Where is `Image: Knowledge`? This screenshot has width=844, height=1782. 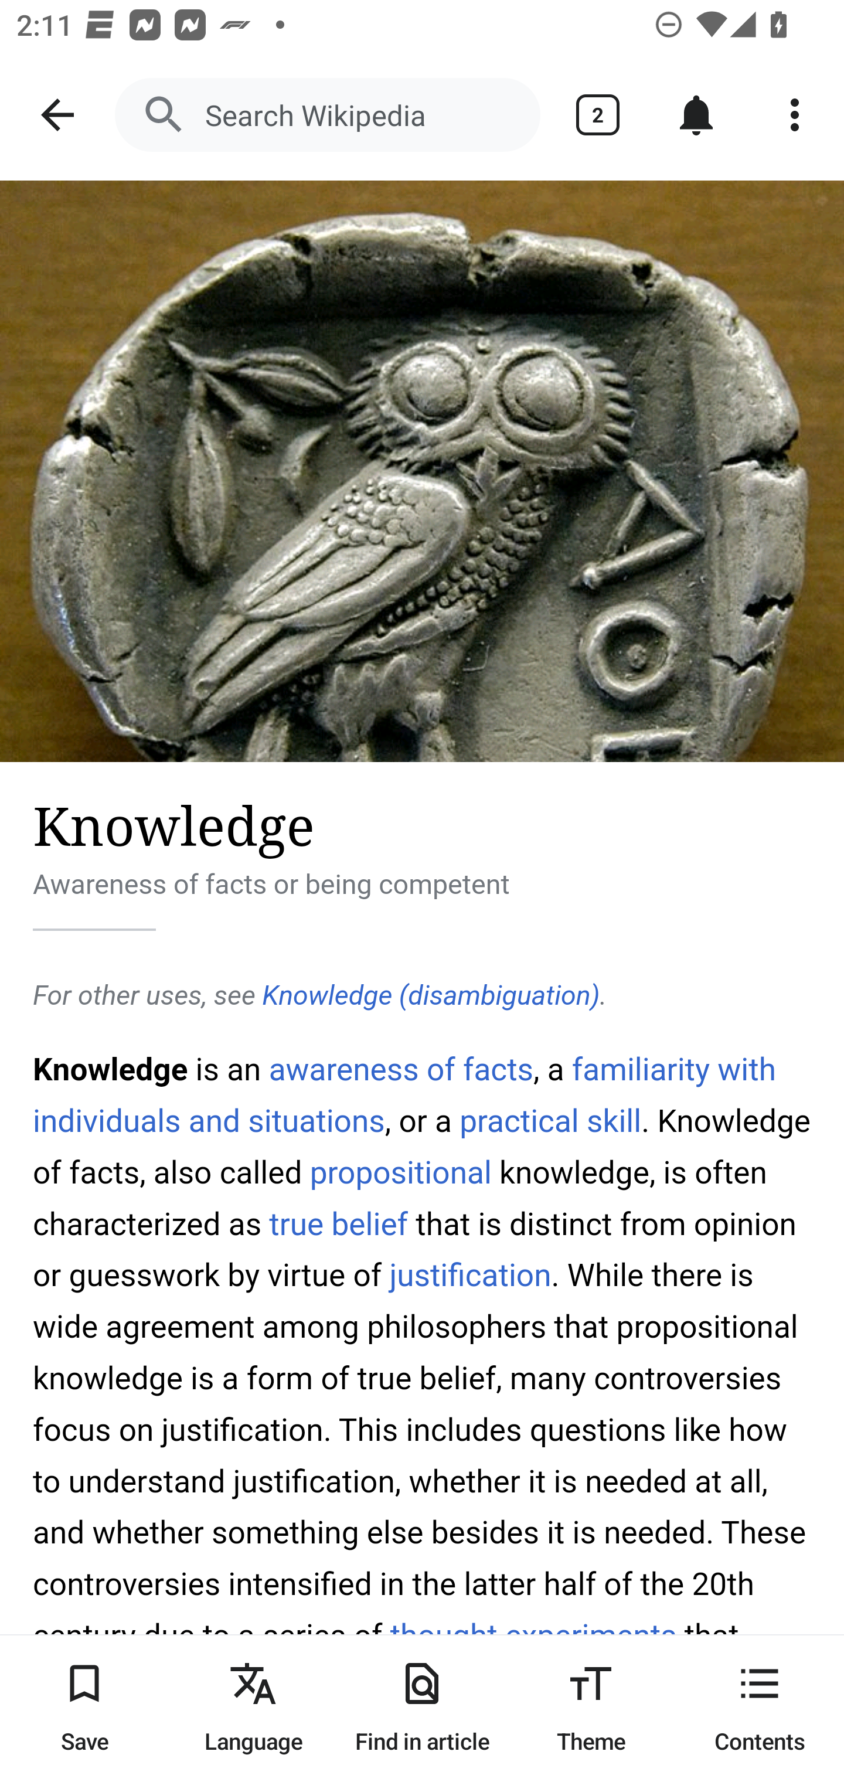
Image: Knowledge is located at coordinates (422, 471).